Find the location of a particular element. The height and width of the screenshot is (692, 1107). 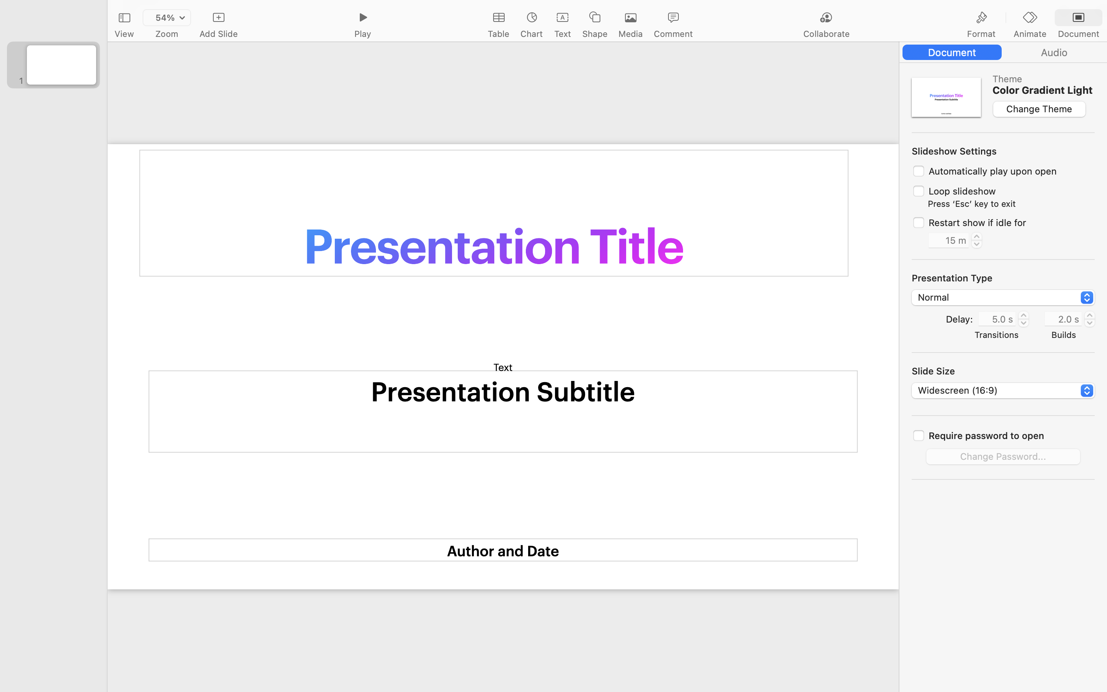

<AXUIElement 0x153d7b500> {pid=1697} is located at coordinates (1030, 18).